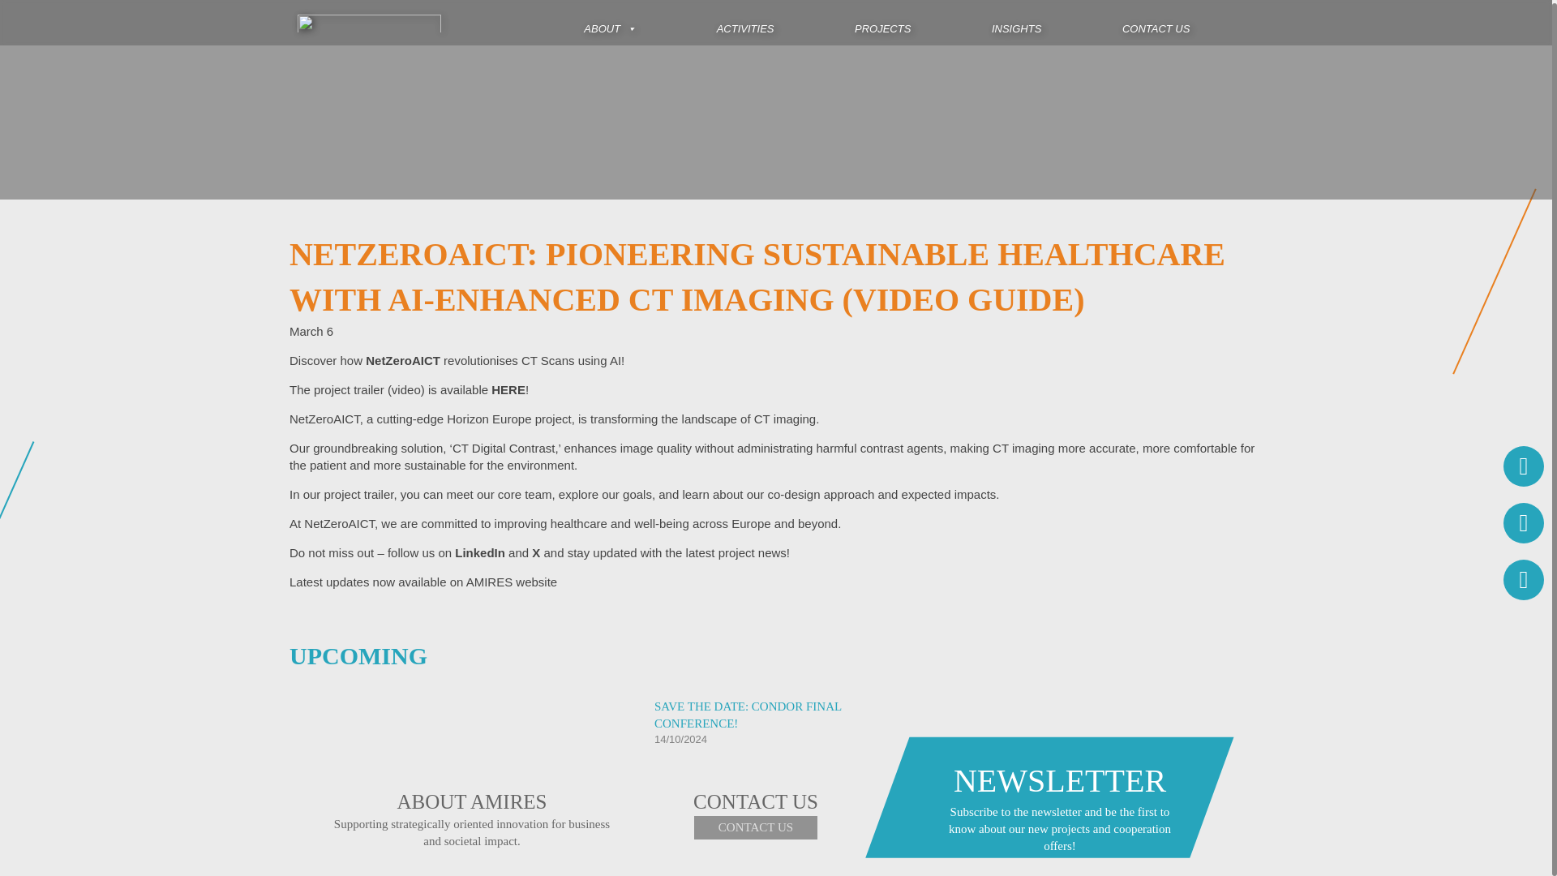 The width and height of the screenshot is (1557, 876). Describe the element at coordinates (882, 23) in the screenshot. I see `PROJECTS` at that location.